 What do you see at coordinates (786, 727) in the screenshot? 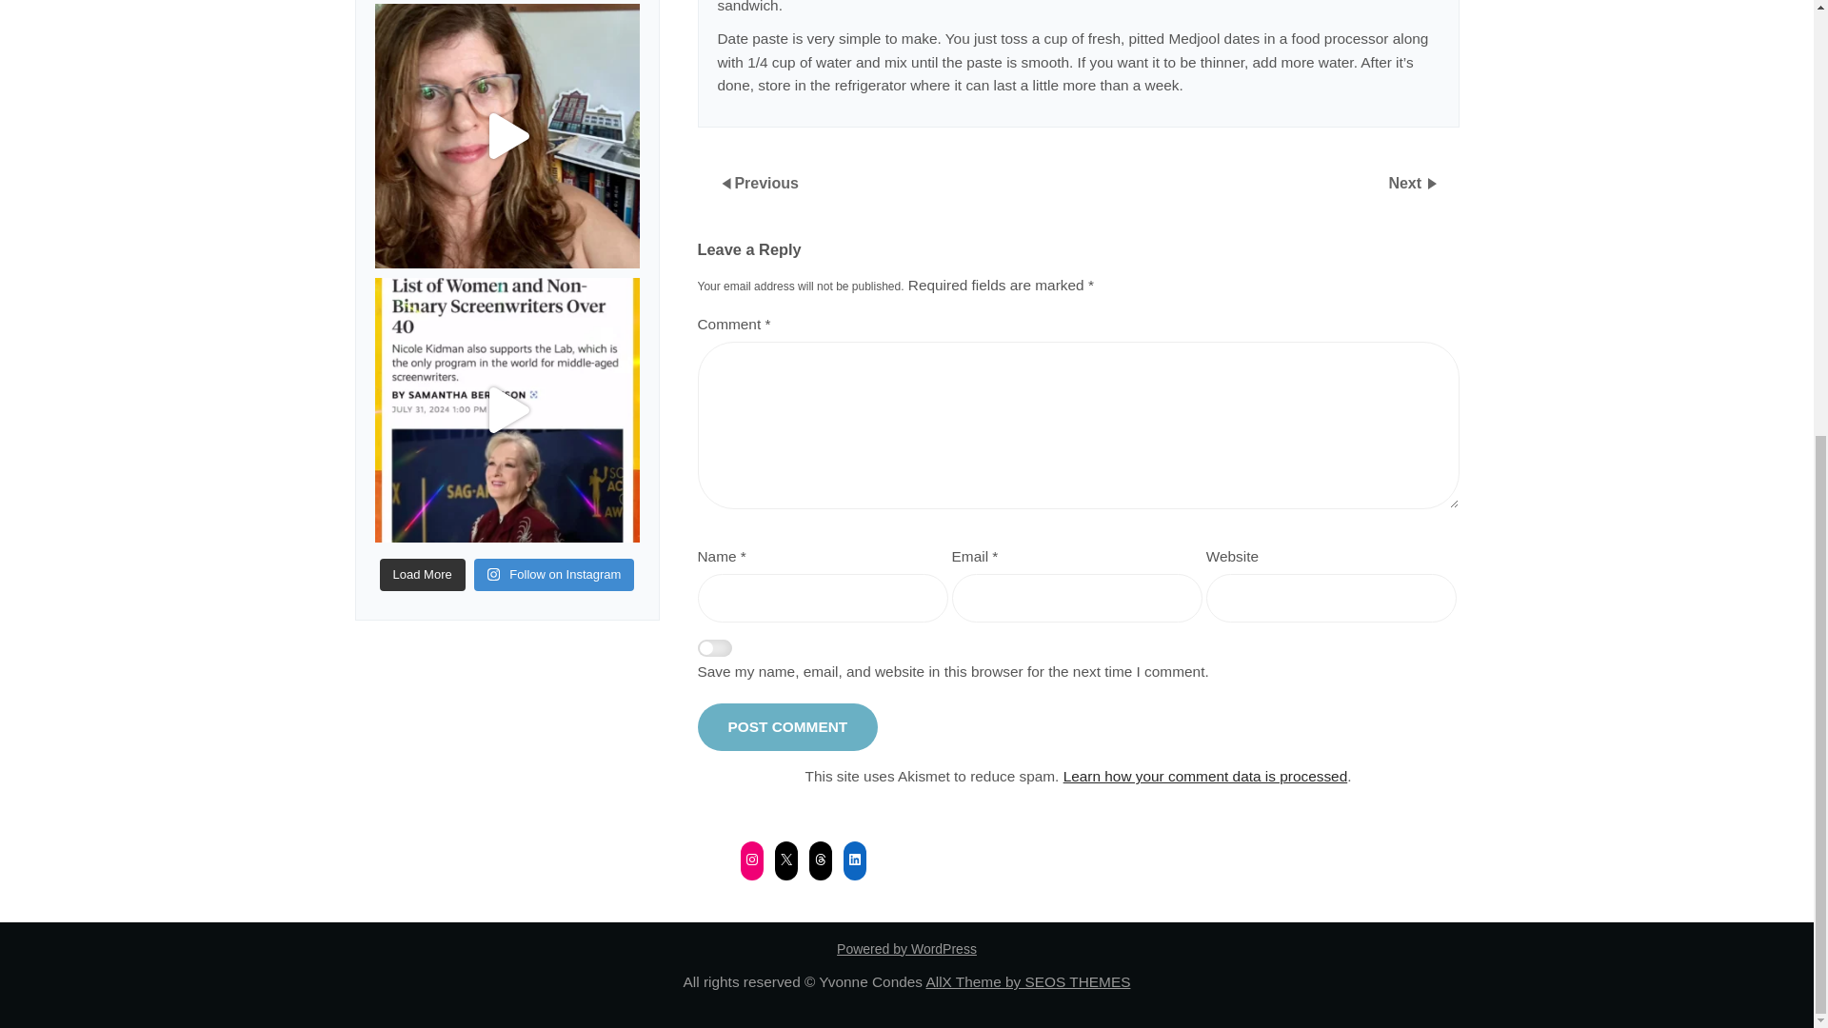
I see `Post Comment` at bounding box center [786, 727].